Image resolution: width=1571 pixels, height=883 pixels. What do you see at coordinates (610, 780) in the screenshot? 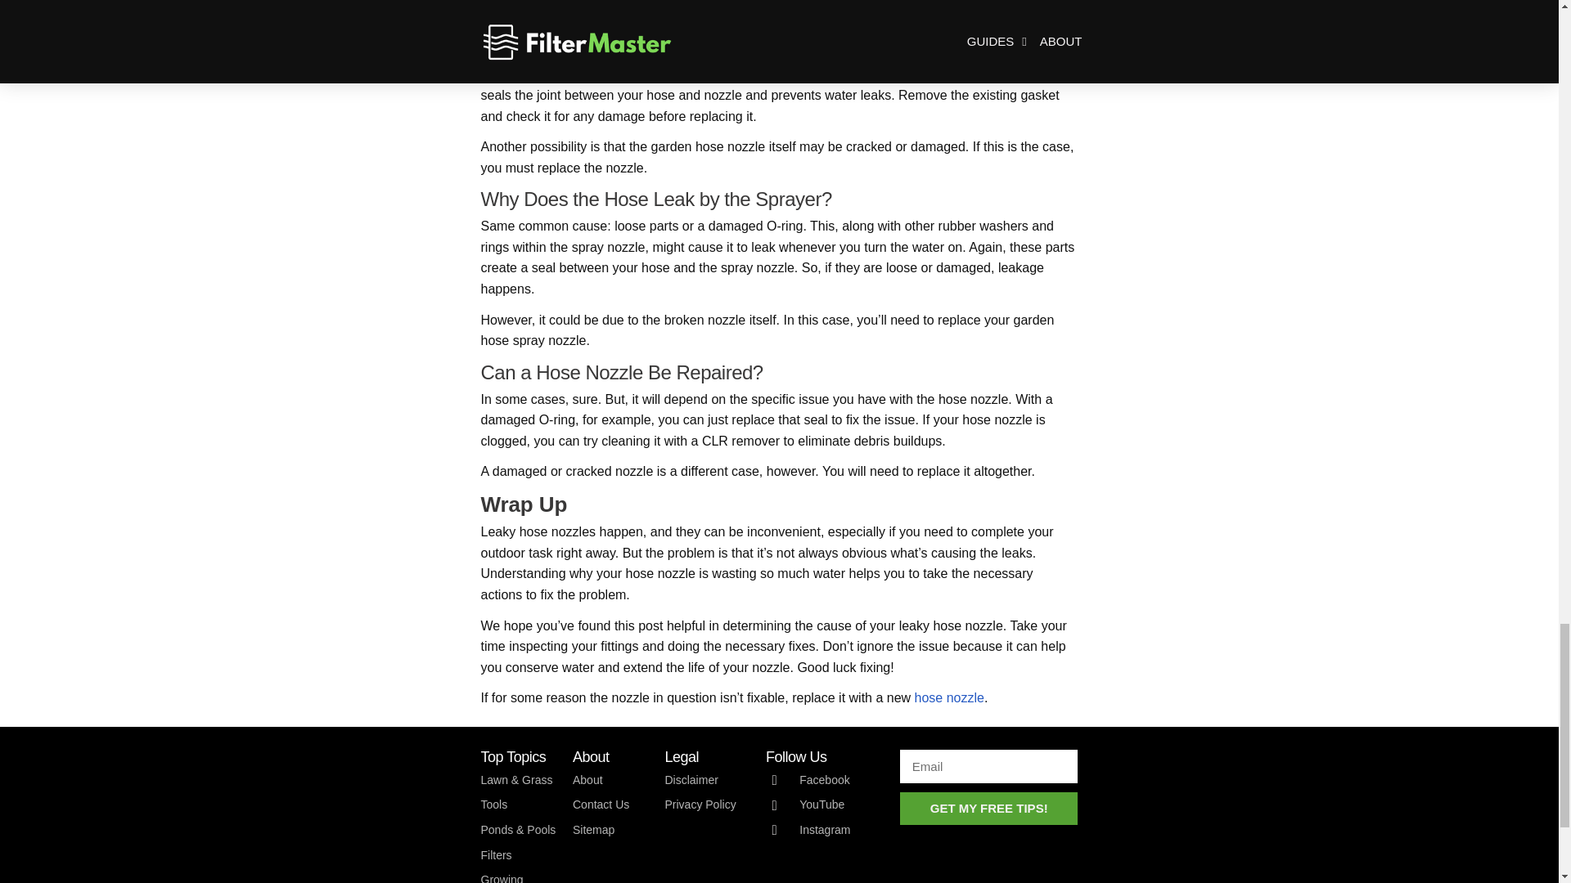
I see `About` at bounding box center [610, 780].